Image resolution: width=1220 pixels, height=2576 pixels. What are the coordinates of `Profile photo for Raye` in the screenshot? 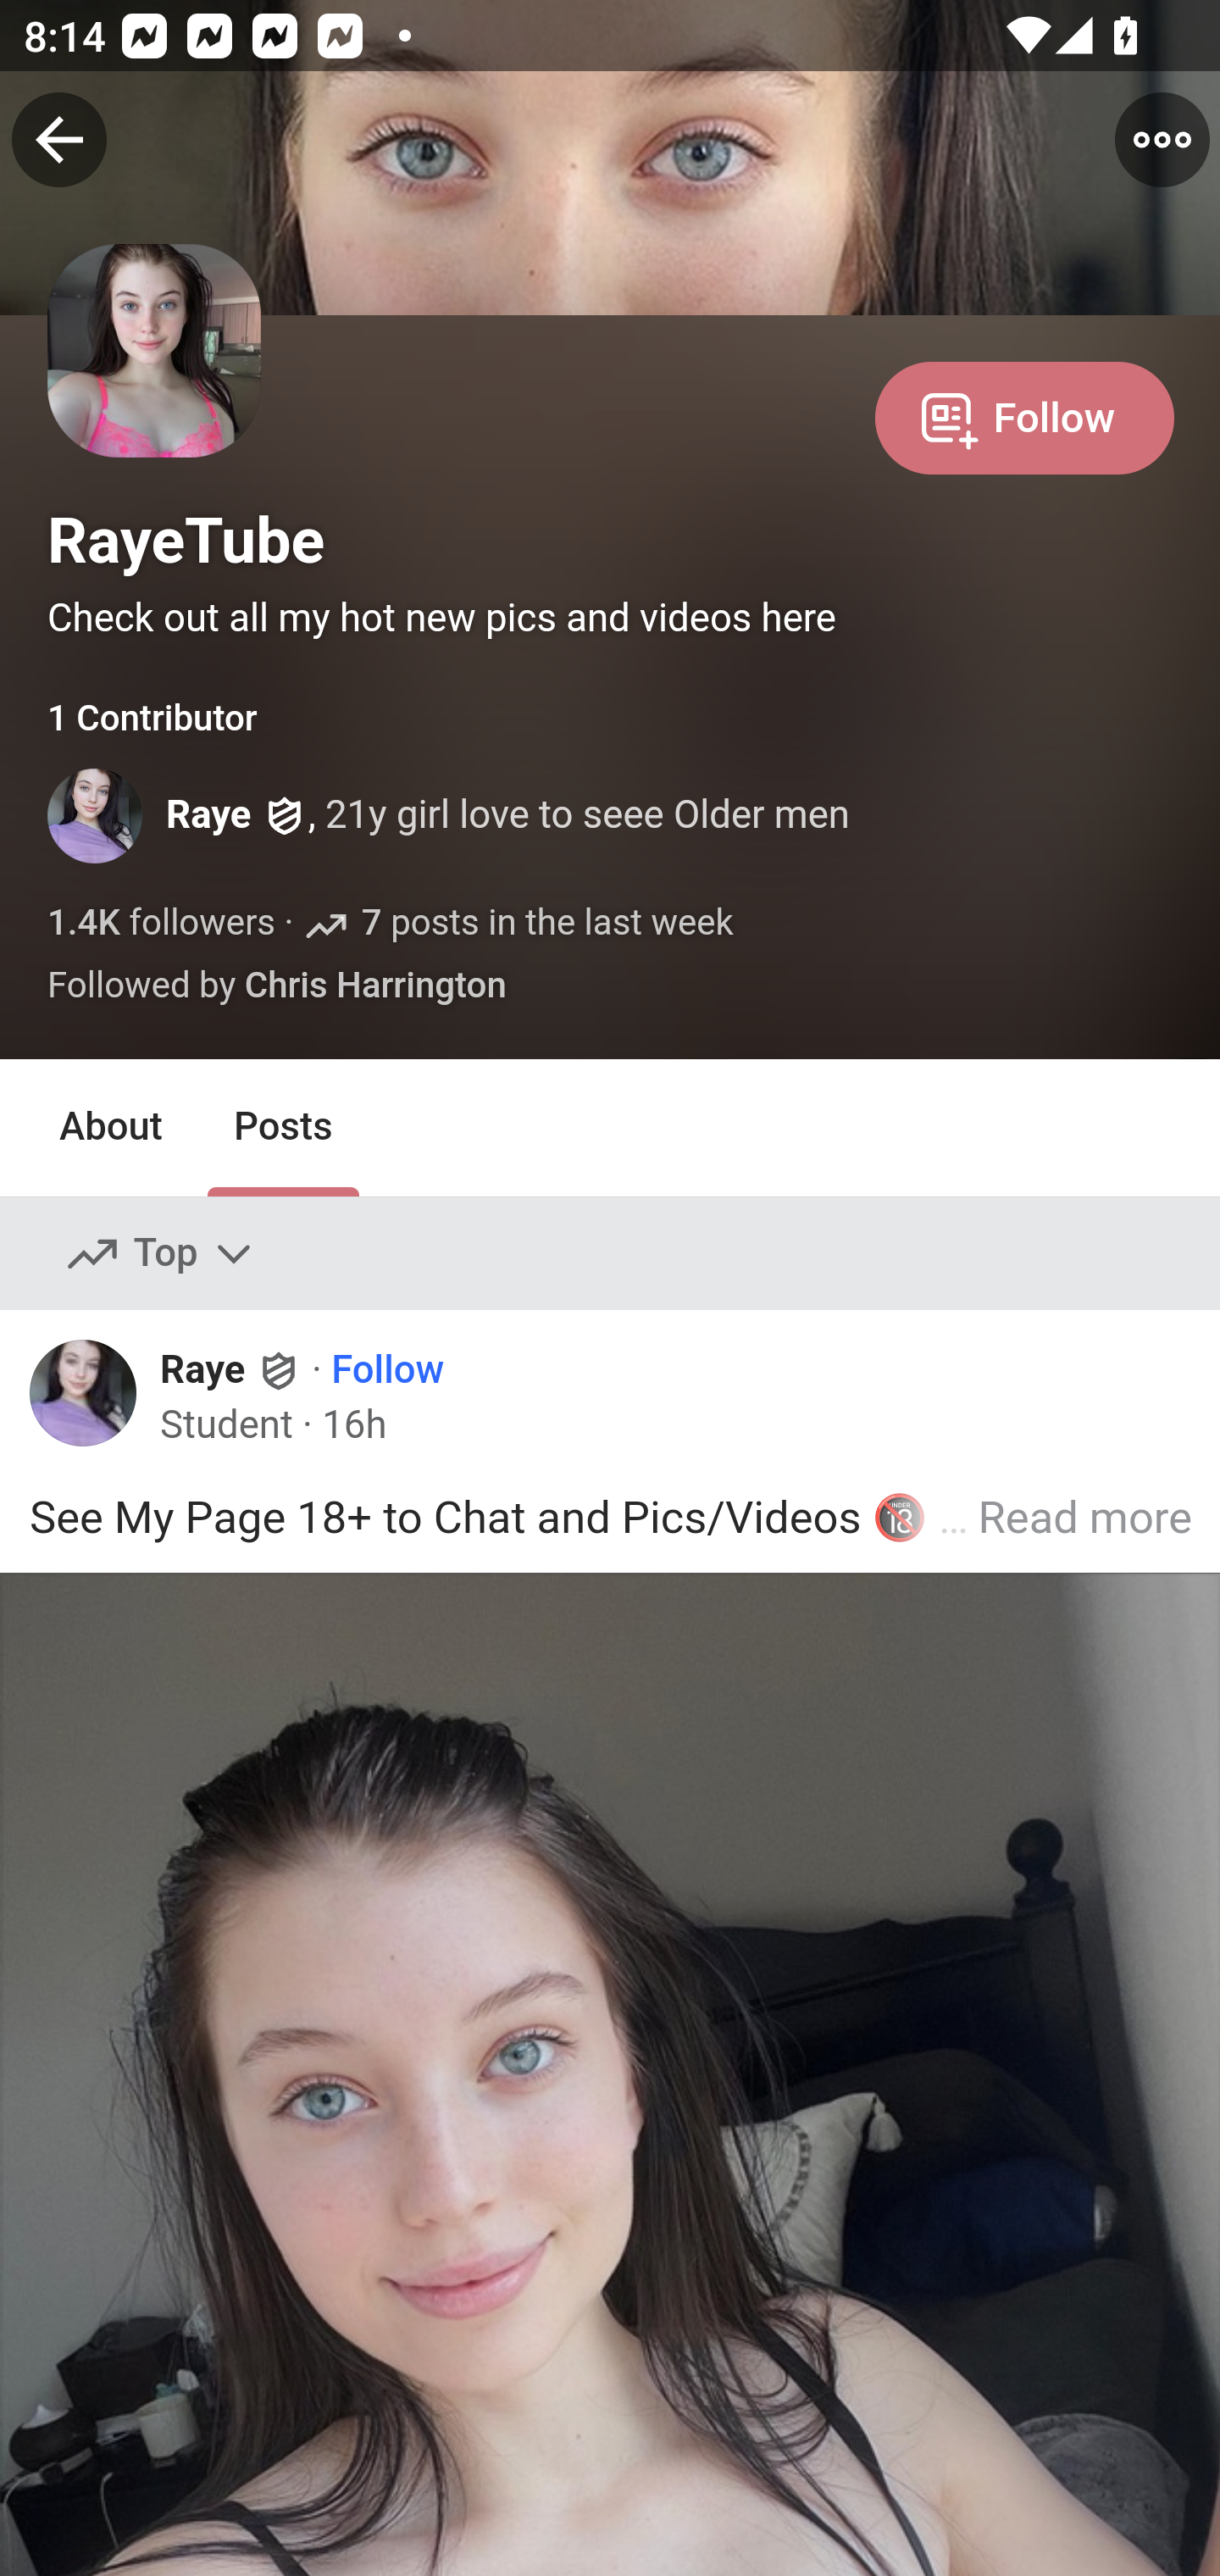 It's located at (95, 1401).